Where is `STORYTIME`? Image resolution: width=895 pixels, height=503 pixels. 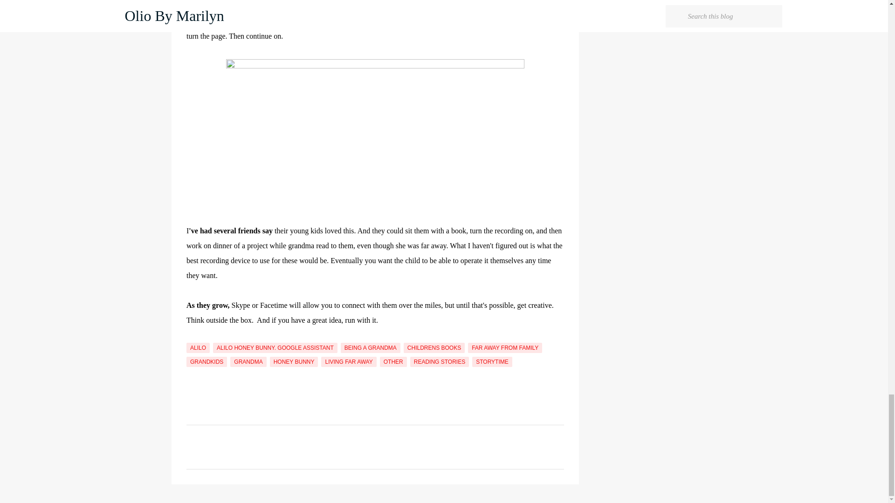 STORYTIME is located at coordinates (492, 361).